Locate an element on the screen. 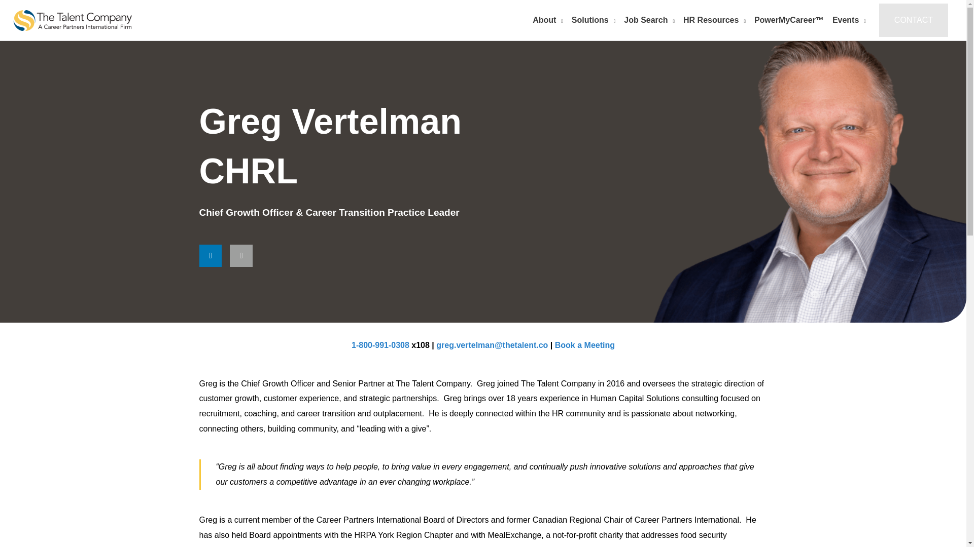  HR Resources is located at coordinates (715, 20).